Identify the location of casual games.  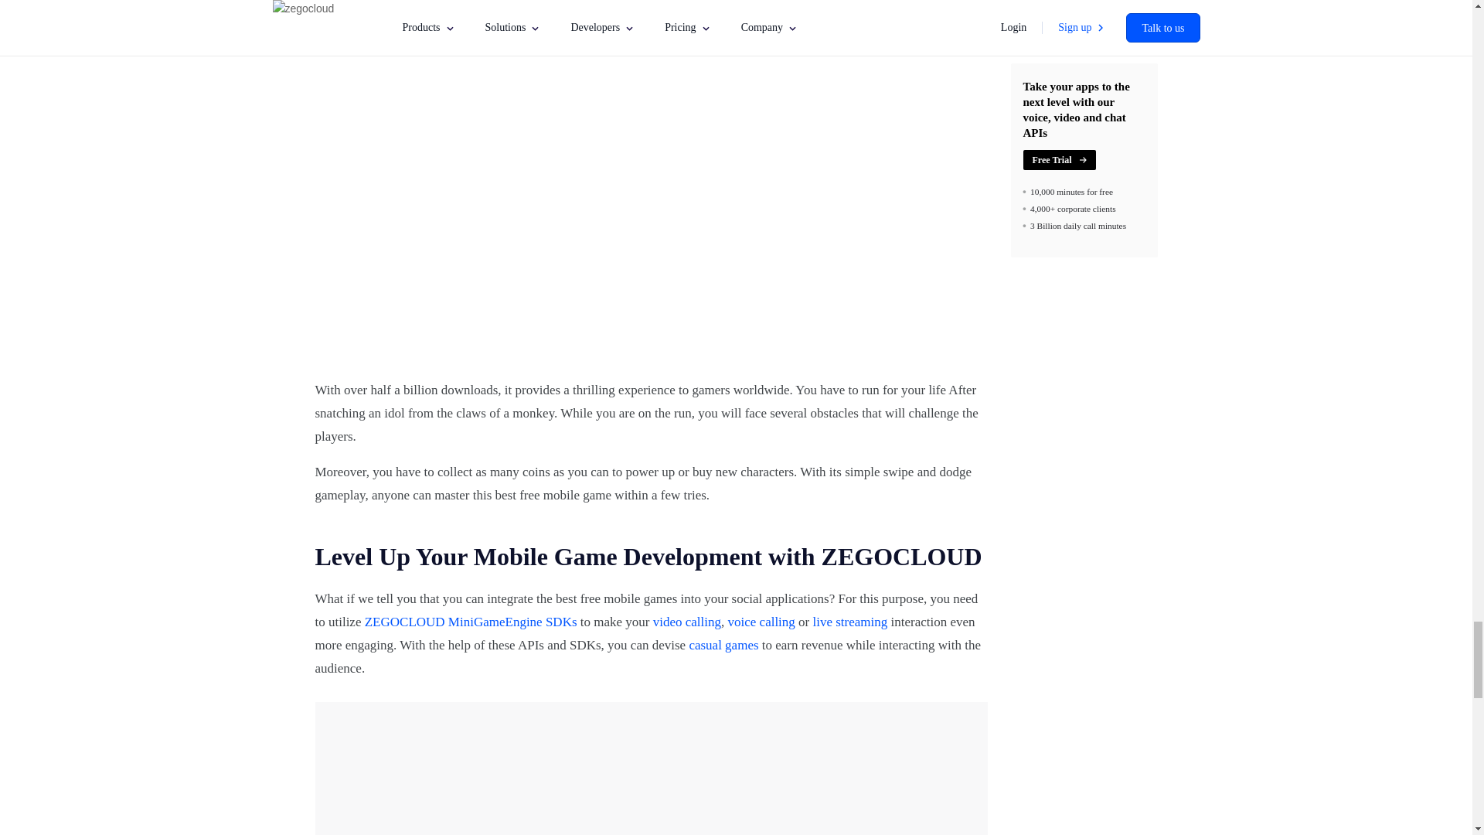
(723, 645).